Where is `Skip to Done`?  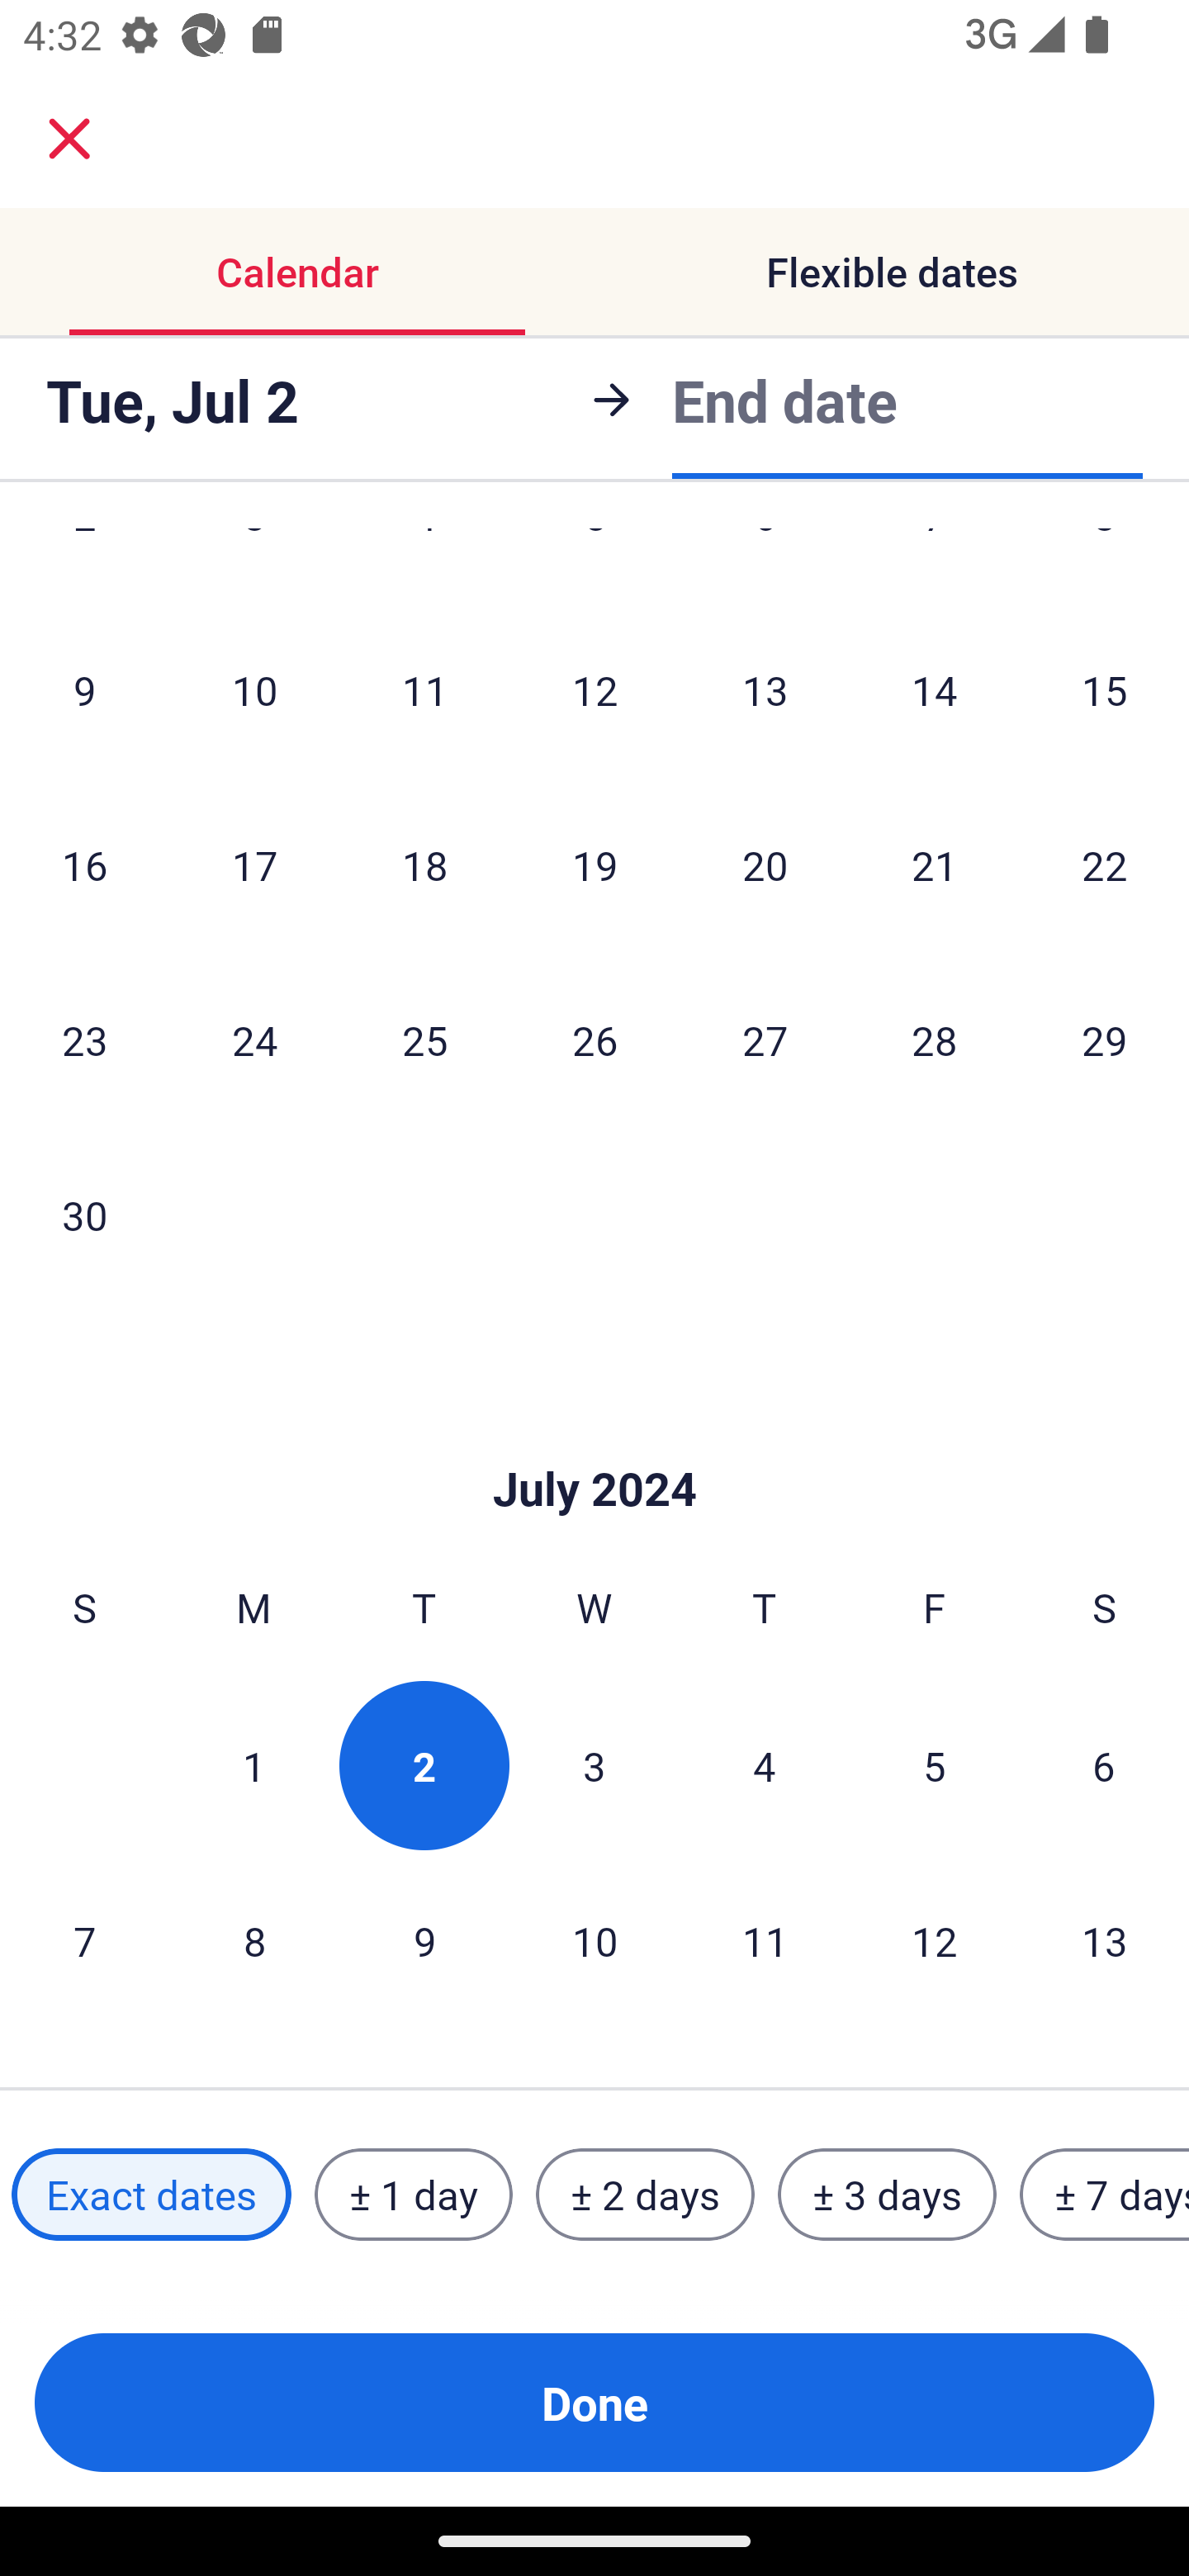 Skip to Done is located at coordinates (594, 1440).